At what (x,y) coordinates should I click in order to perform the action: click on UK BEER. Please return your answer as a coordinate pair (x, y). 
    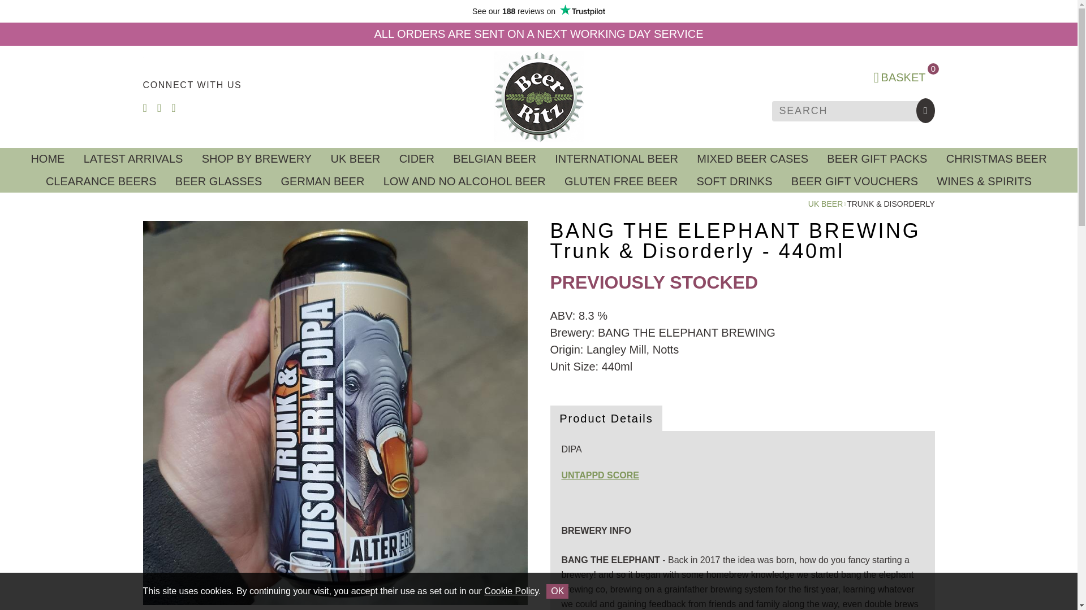
    Looking at the image, I should click on (355, 159).